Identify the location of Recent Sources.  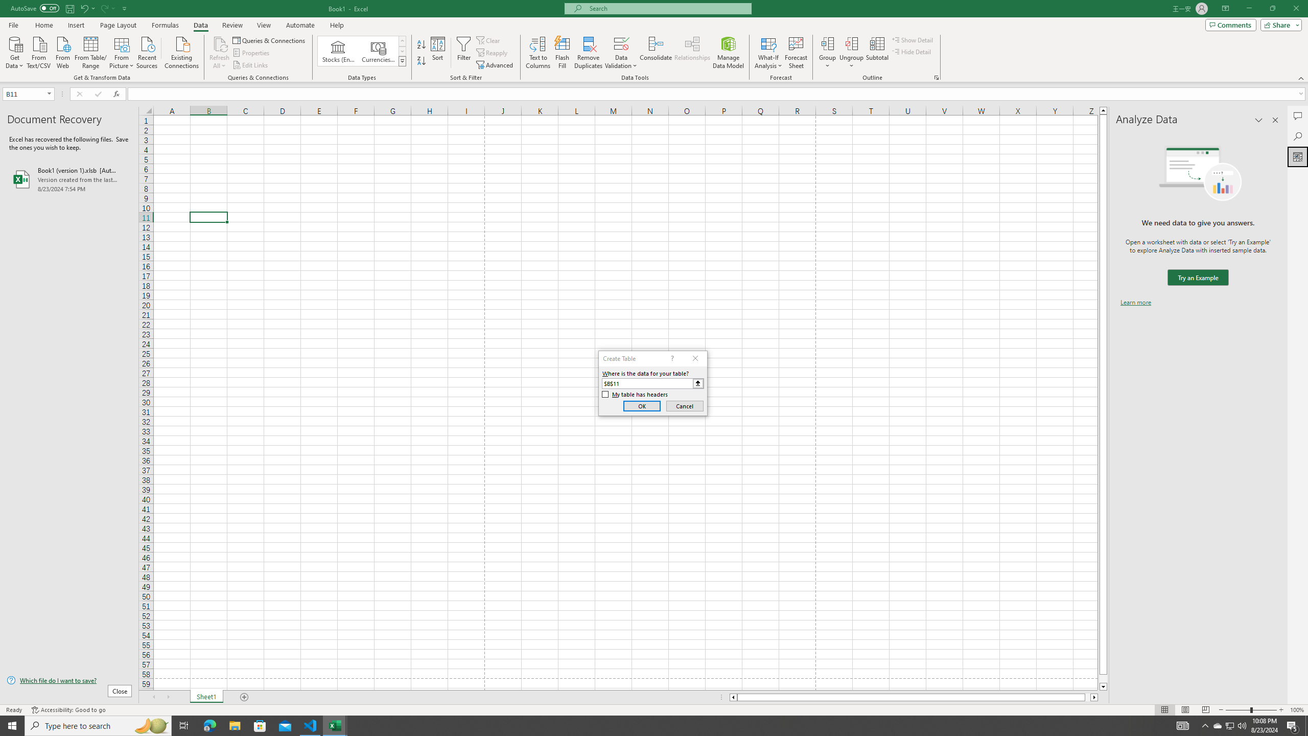
(147, 52).